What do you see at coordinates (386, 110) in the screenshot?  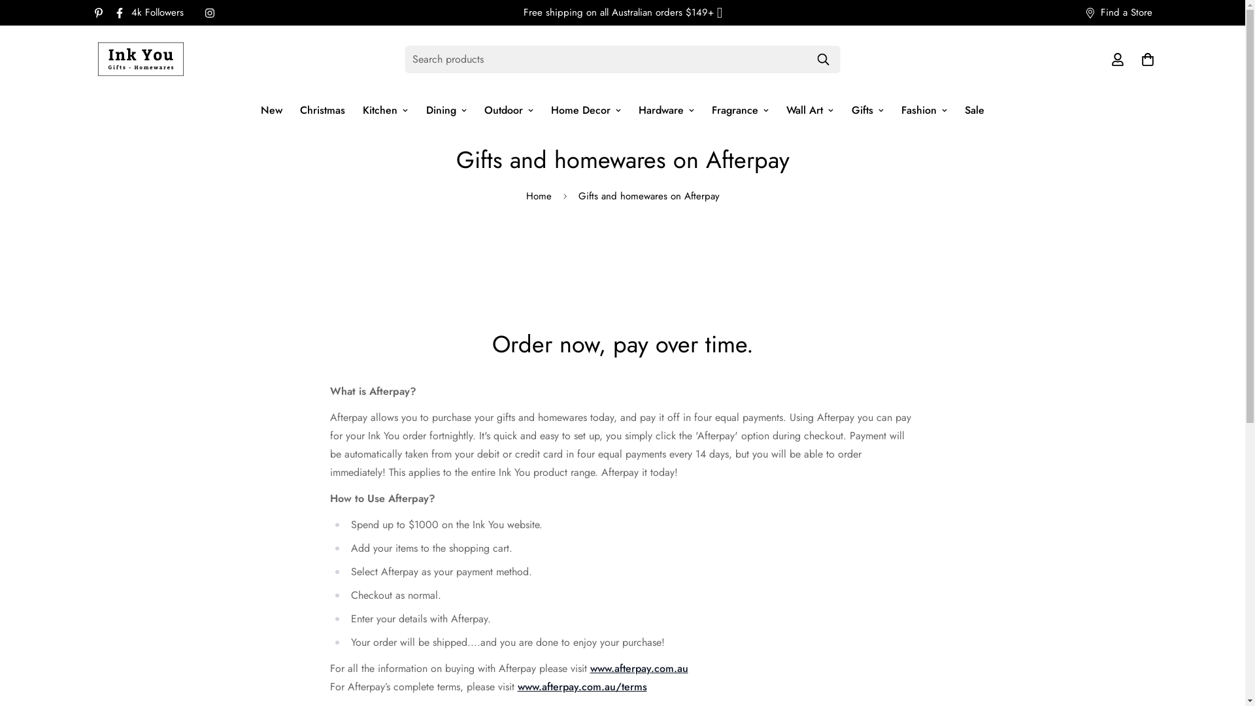 I see `Kitchen` at bounding box center [386, 110].